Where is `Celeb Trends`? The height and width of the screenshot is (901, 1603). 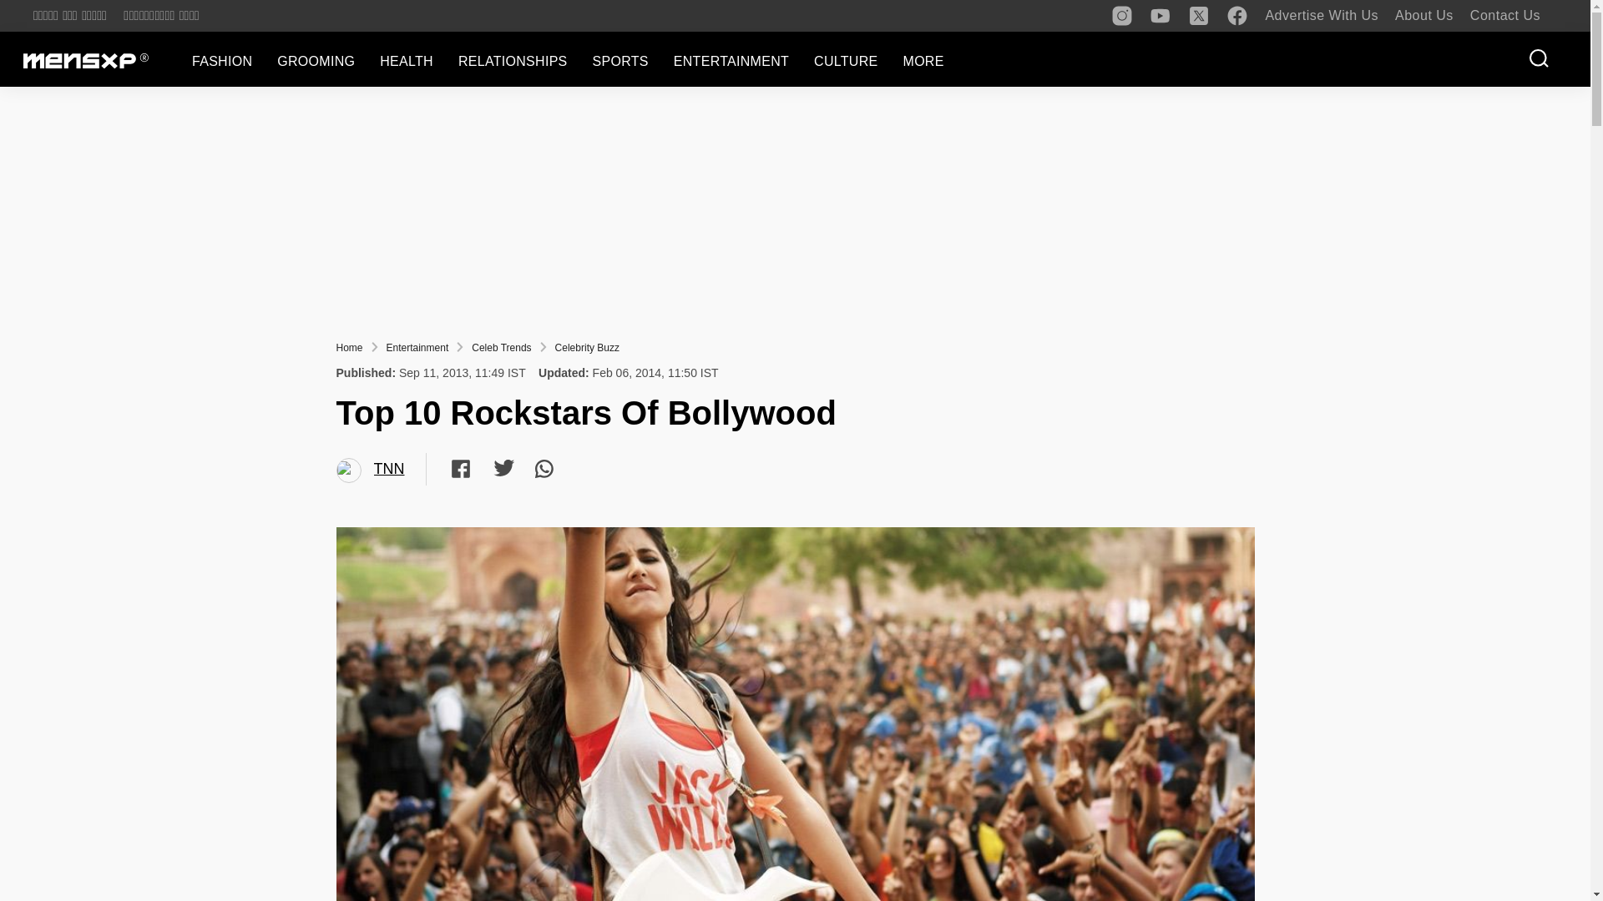 Celeb Trends is located at coordinates (501, 348).